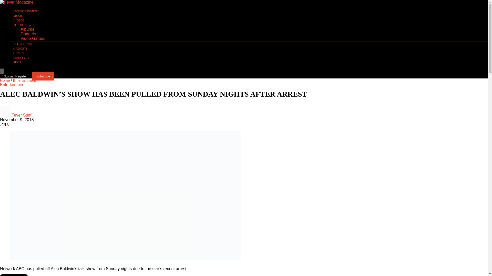 This screenshot has height=276, width=492. What do you see at coordinates (13, 85) in the screenshot?
I see `Entertainment` at bounding box center [13, 85].